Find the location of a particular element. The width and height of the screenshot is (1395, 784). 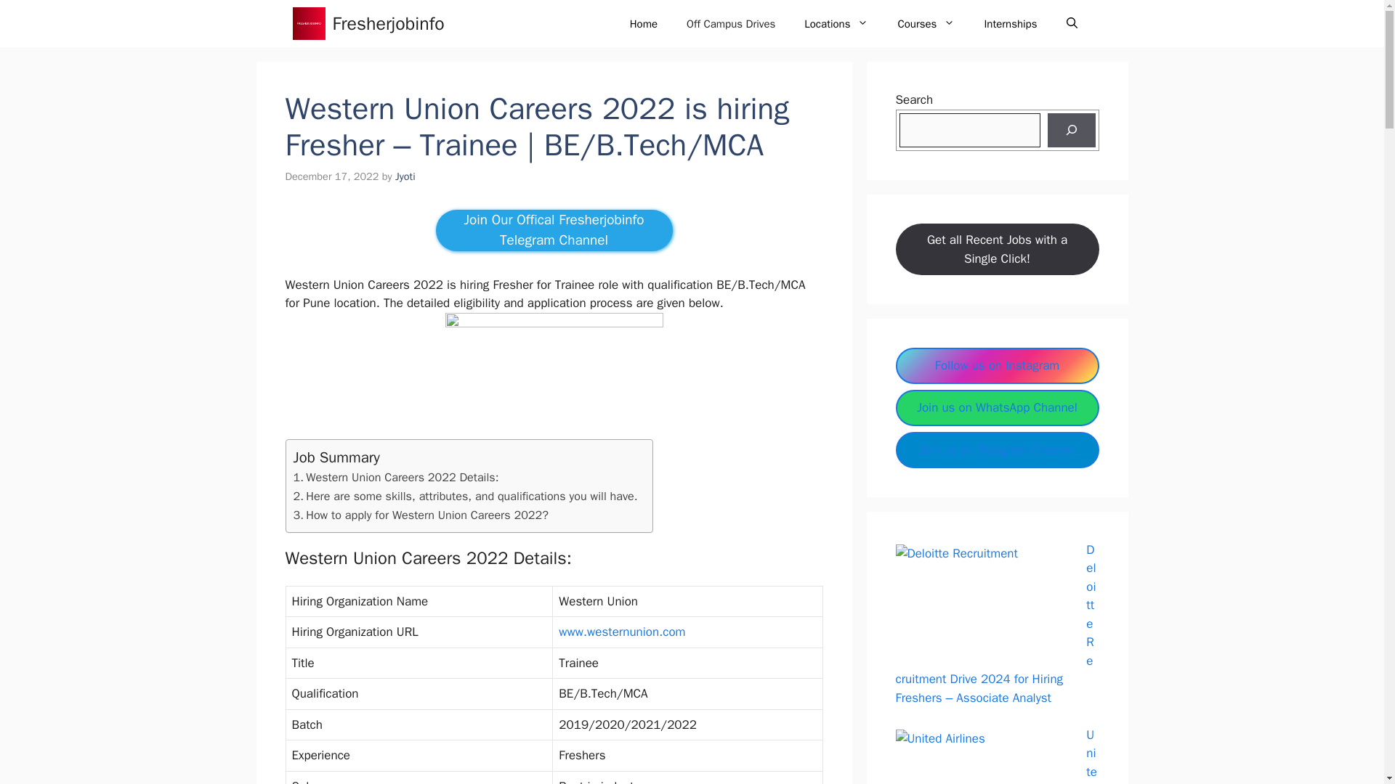

fresherjobinfo telegram is located at coordinates (554, 230).